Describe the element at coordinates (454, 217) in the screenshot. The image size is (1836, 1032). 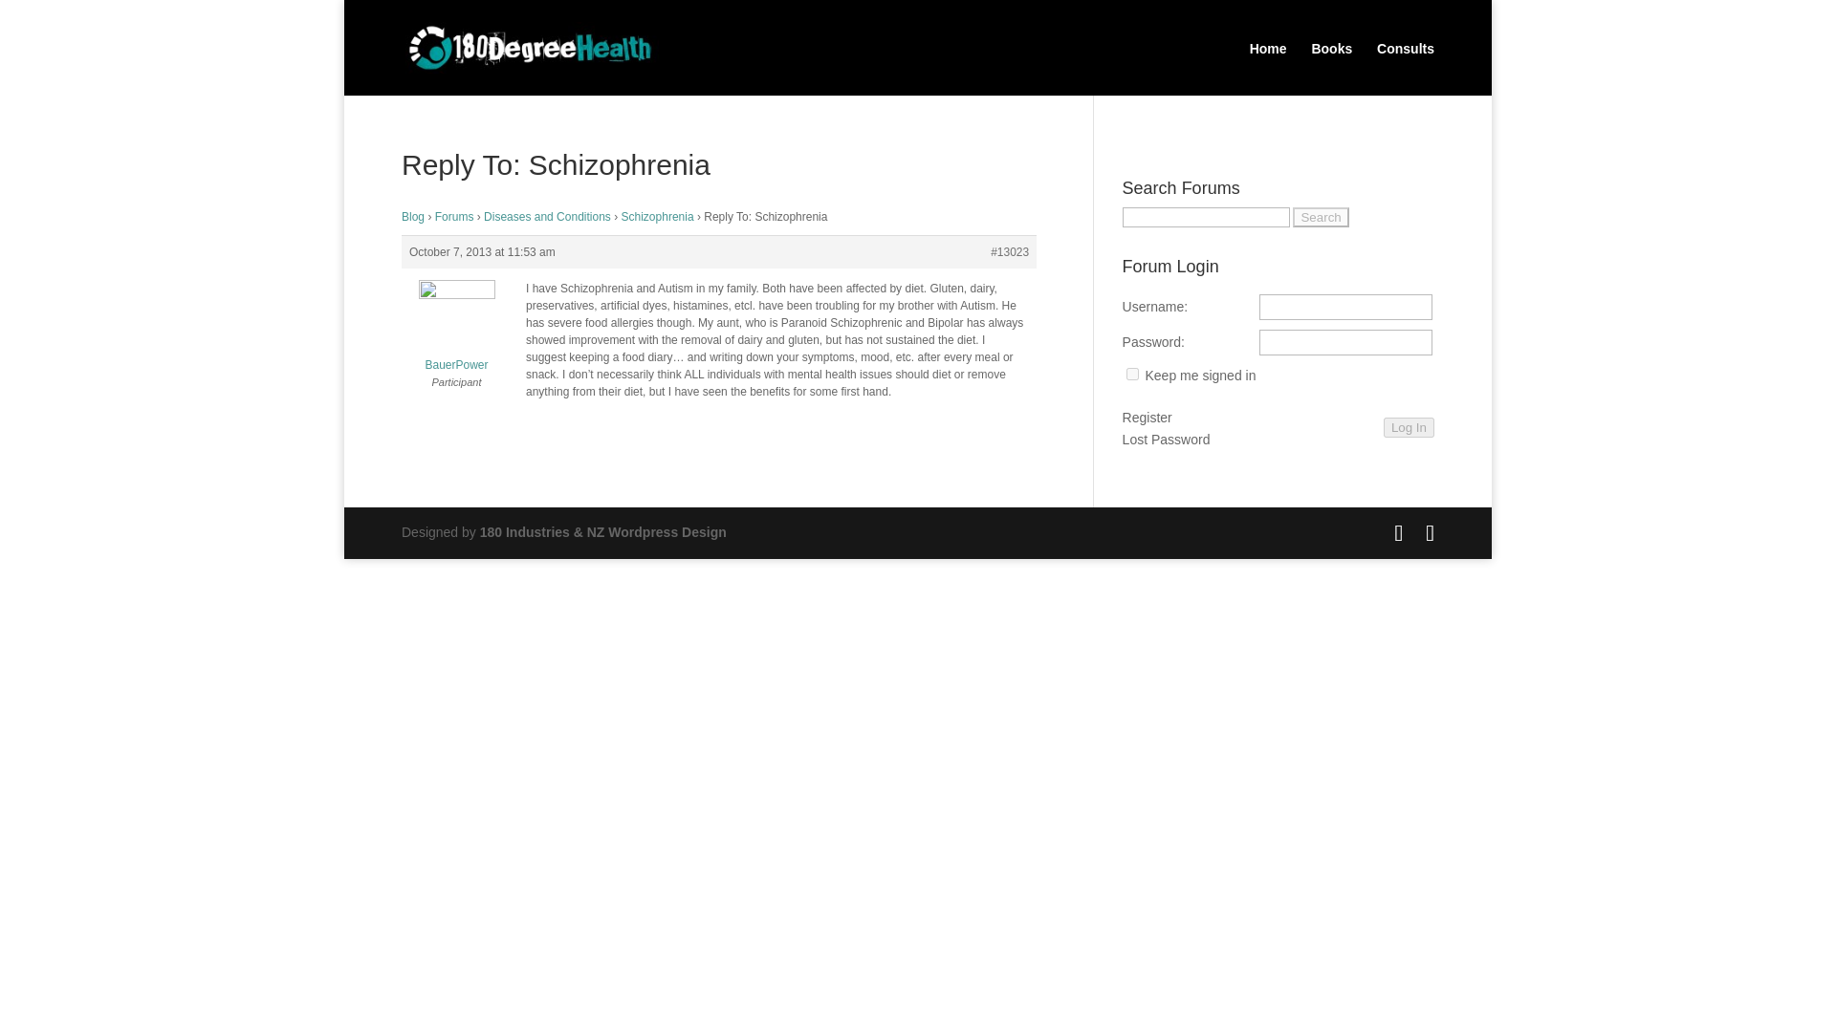
I see `Forums` at that location.